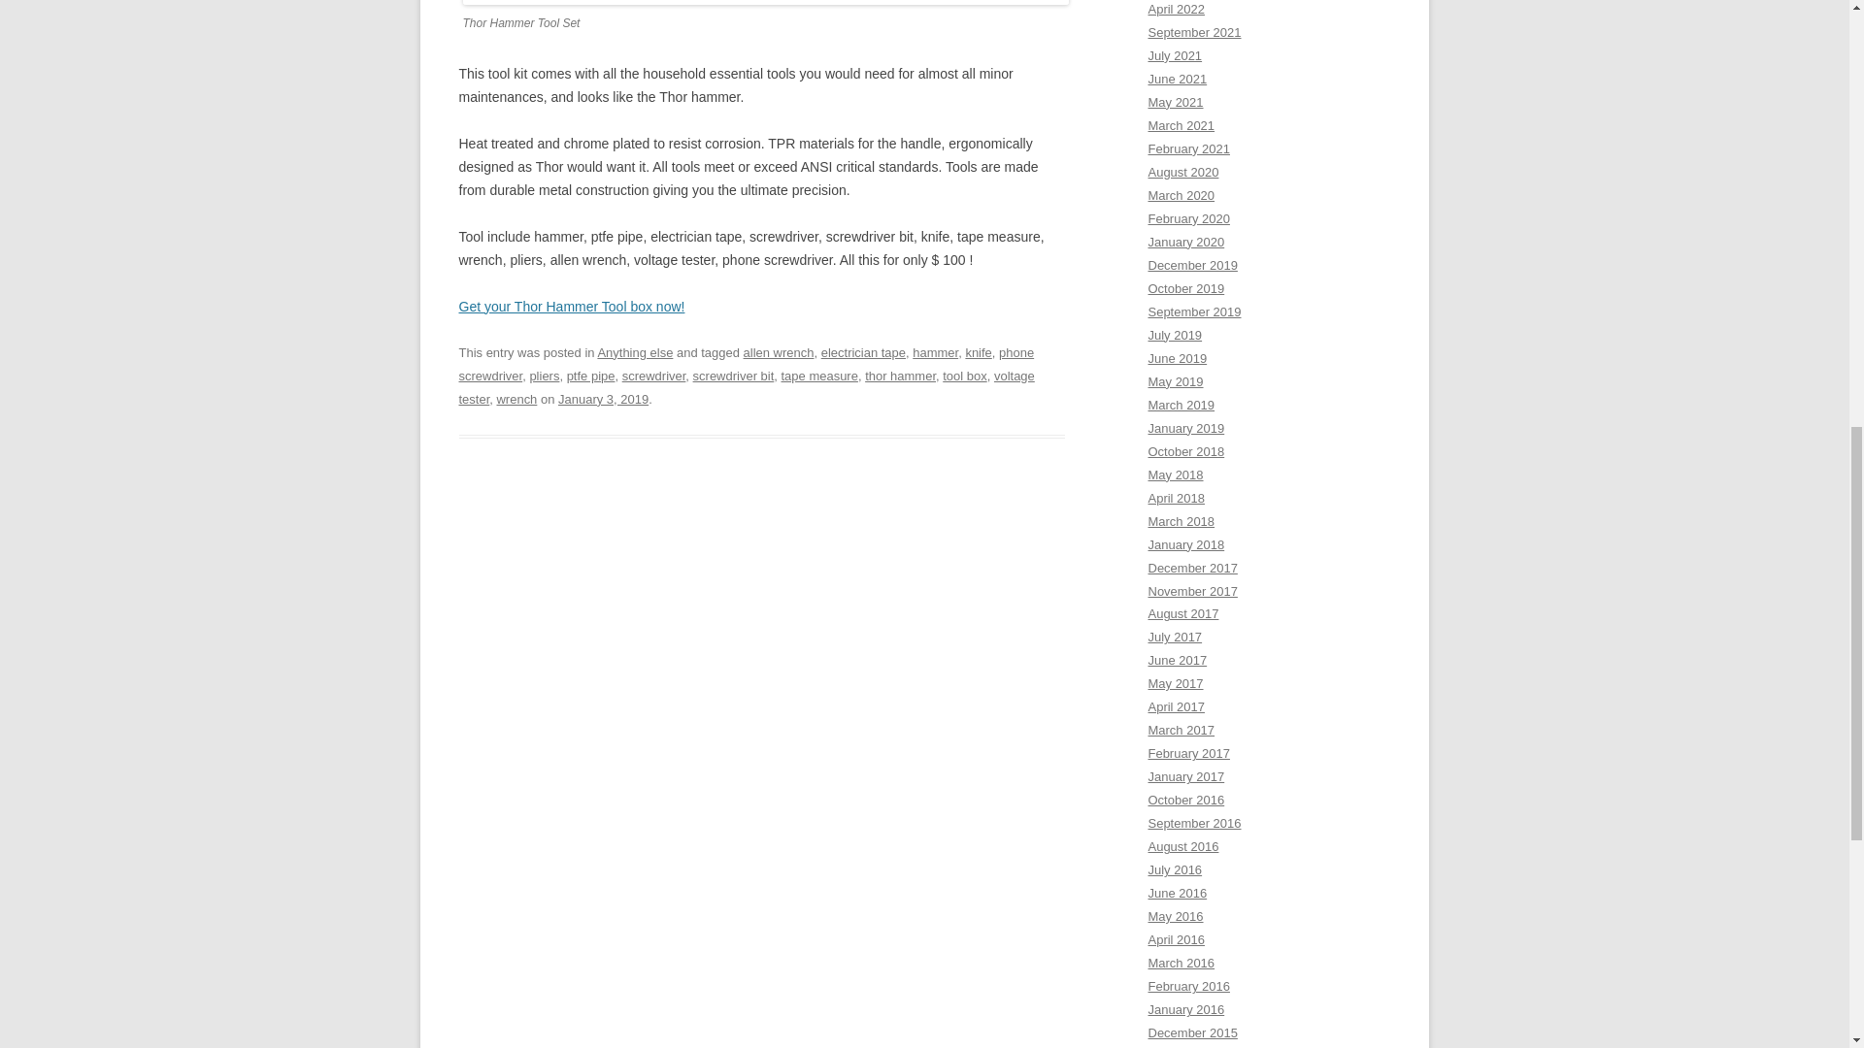 Image resolution: width=1864 pixels, height=1048 pixels. What do you see at coordinates (544, 377) in the screenshot?
I see `pliers` at bounding box center [544, 377].